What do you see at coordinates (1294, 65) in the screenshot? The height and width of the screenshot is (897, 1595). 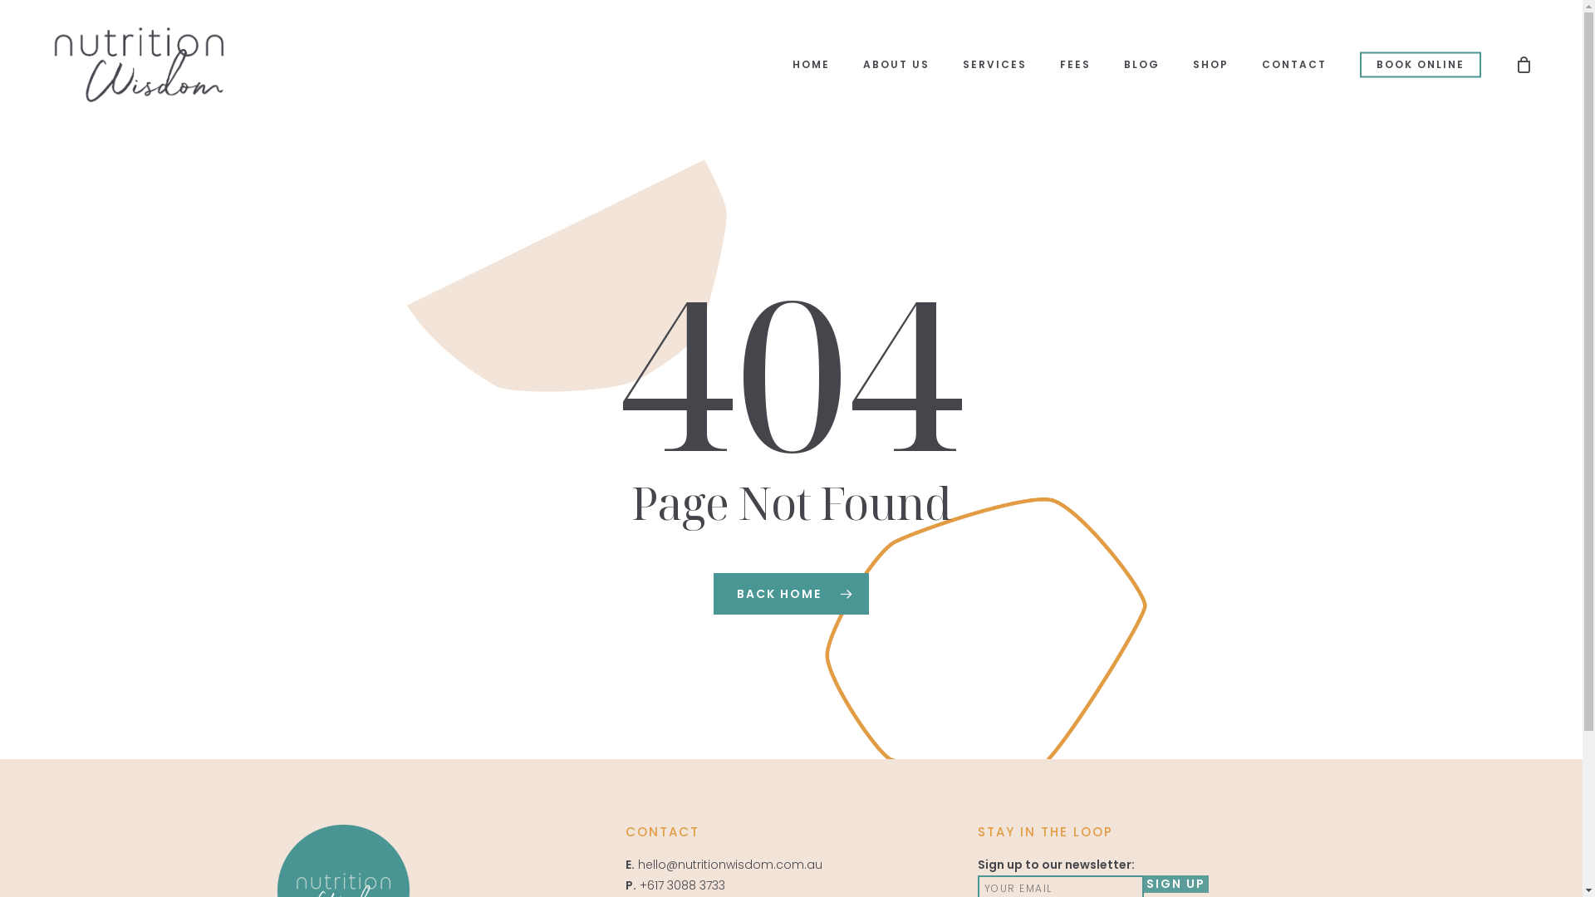 I see `CONTACT` at bounding box center [1294, 65].